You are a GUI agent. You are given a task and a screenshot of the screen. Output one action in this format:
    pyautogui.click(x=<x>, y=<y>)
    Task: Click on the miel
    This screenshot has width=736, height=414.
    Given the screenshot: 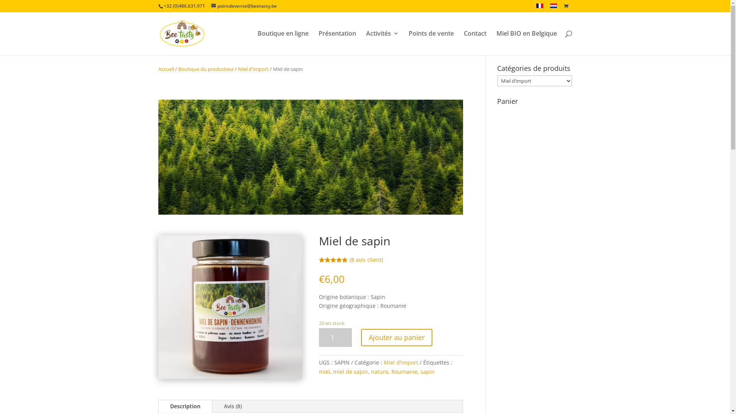 What is the action you would take?
    pyautogui.click(x=324, y=372)
    